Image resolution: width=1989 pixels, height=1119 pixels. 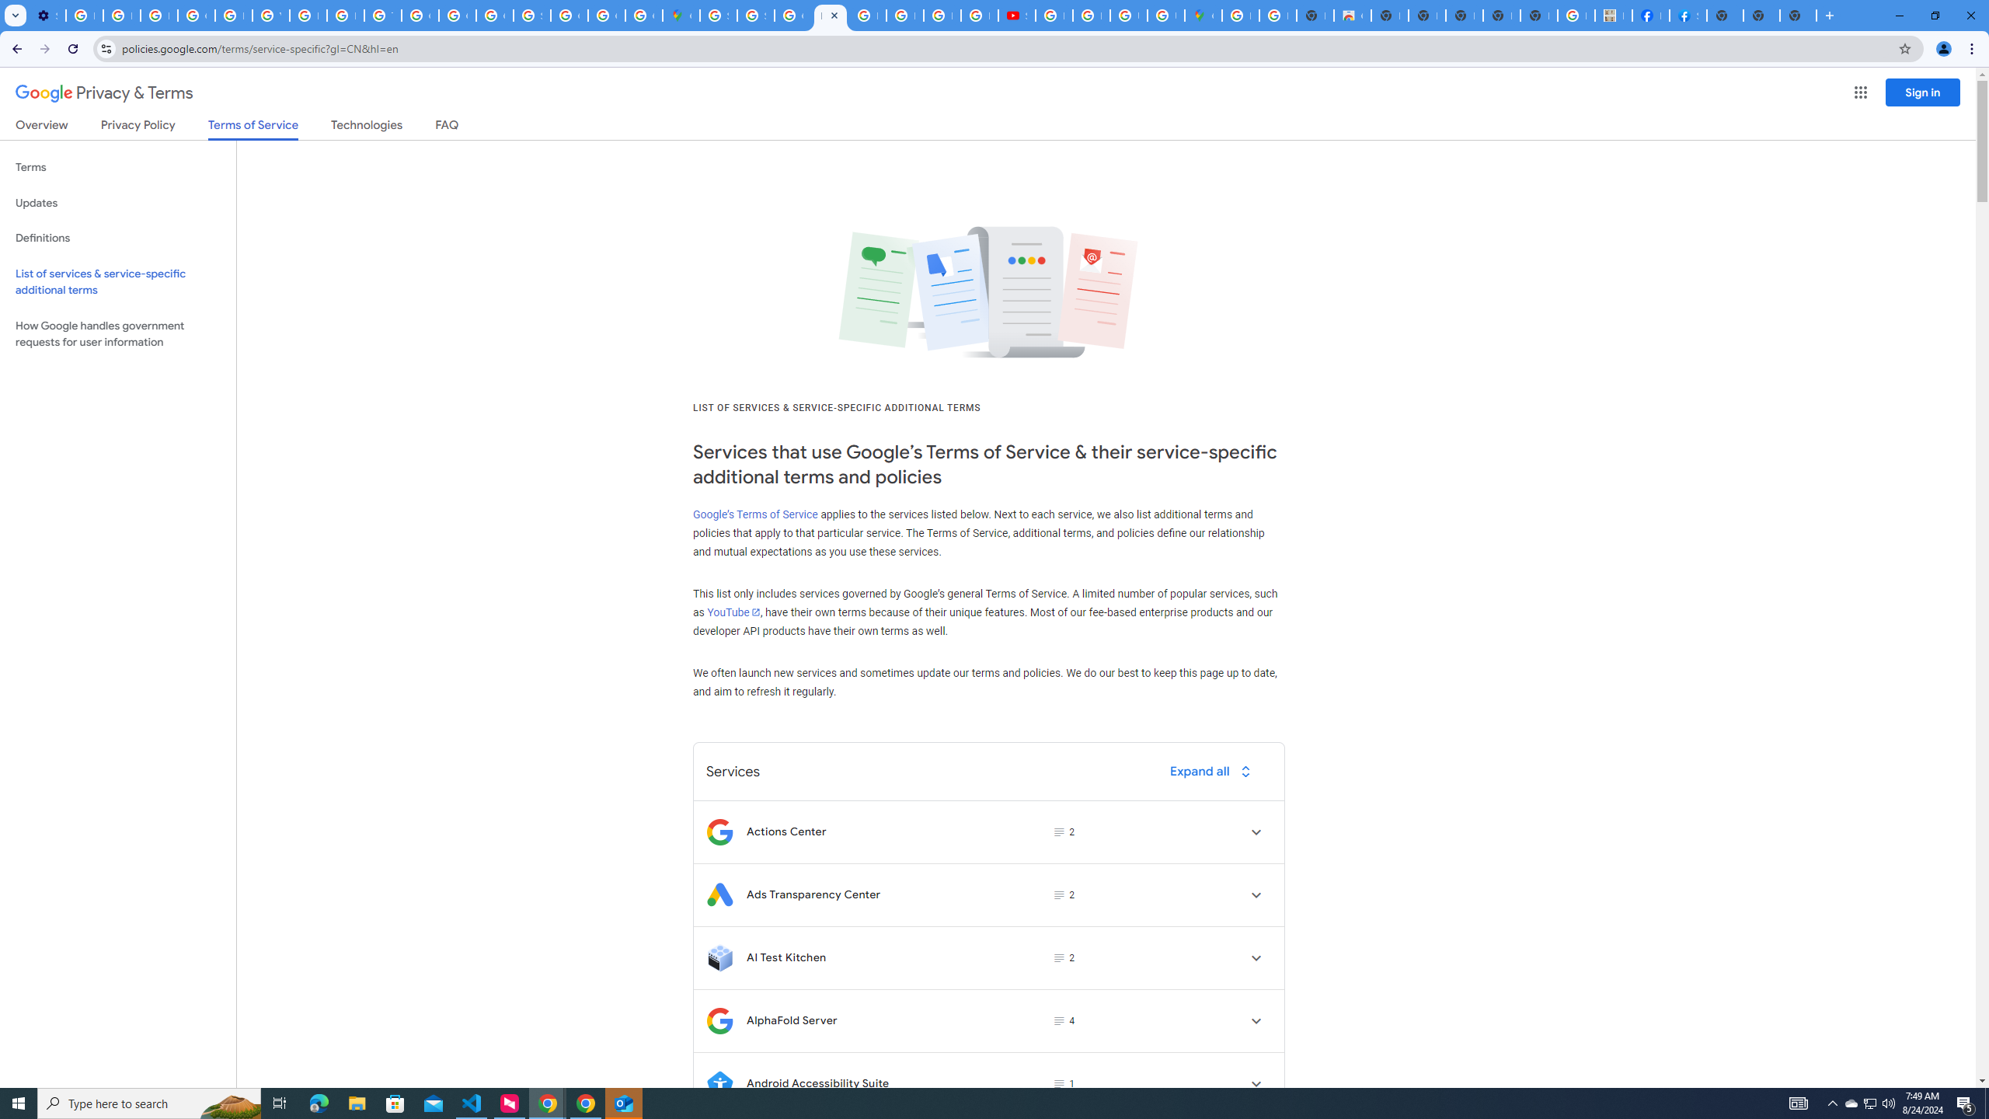 I want to click on New Tab, so click(x=1798, y=16).